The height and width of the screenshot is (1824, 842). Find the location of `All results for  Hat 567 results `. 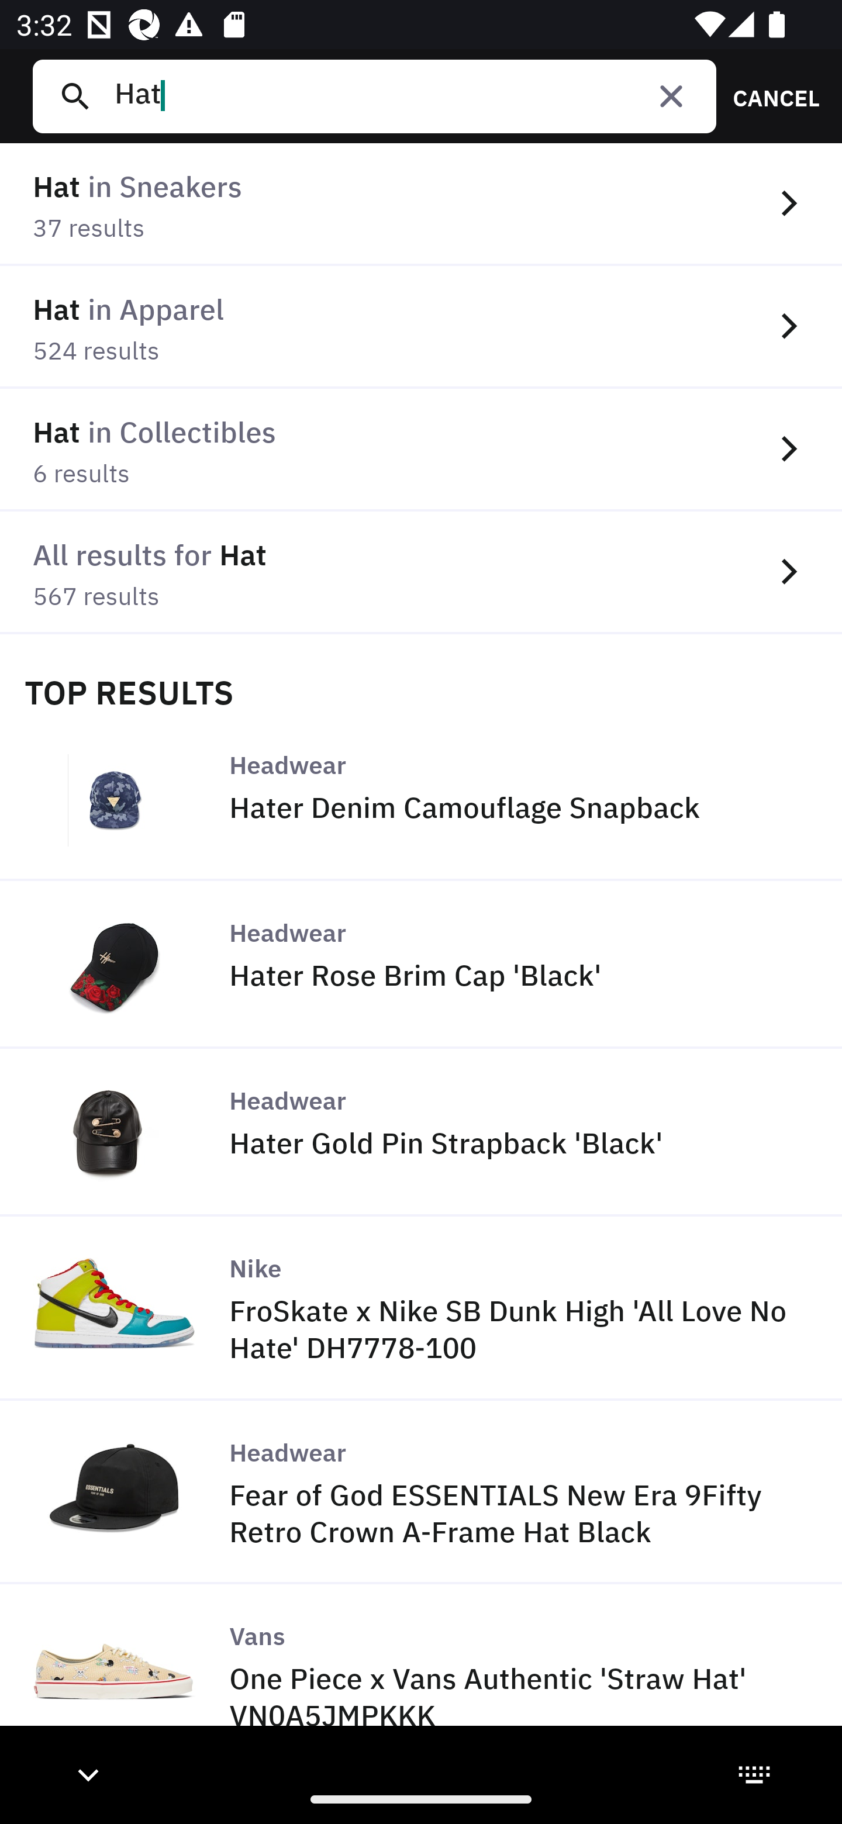

All results for  Hat 567 results  is located at coordinates (421, 572).